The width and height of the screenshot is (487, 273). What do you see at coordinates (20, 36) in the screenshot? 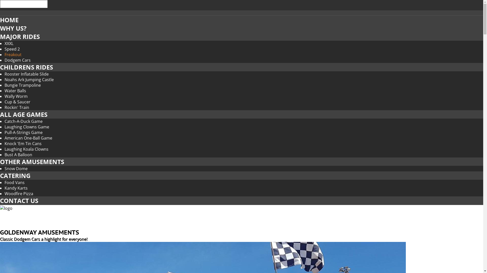
I see `MAJOR RIDES` at bounding box center [20, 36].